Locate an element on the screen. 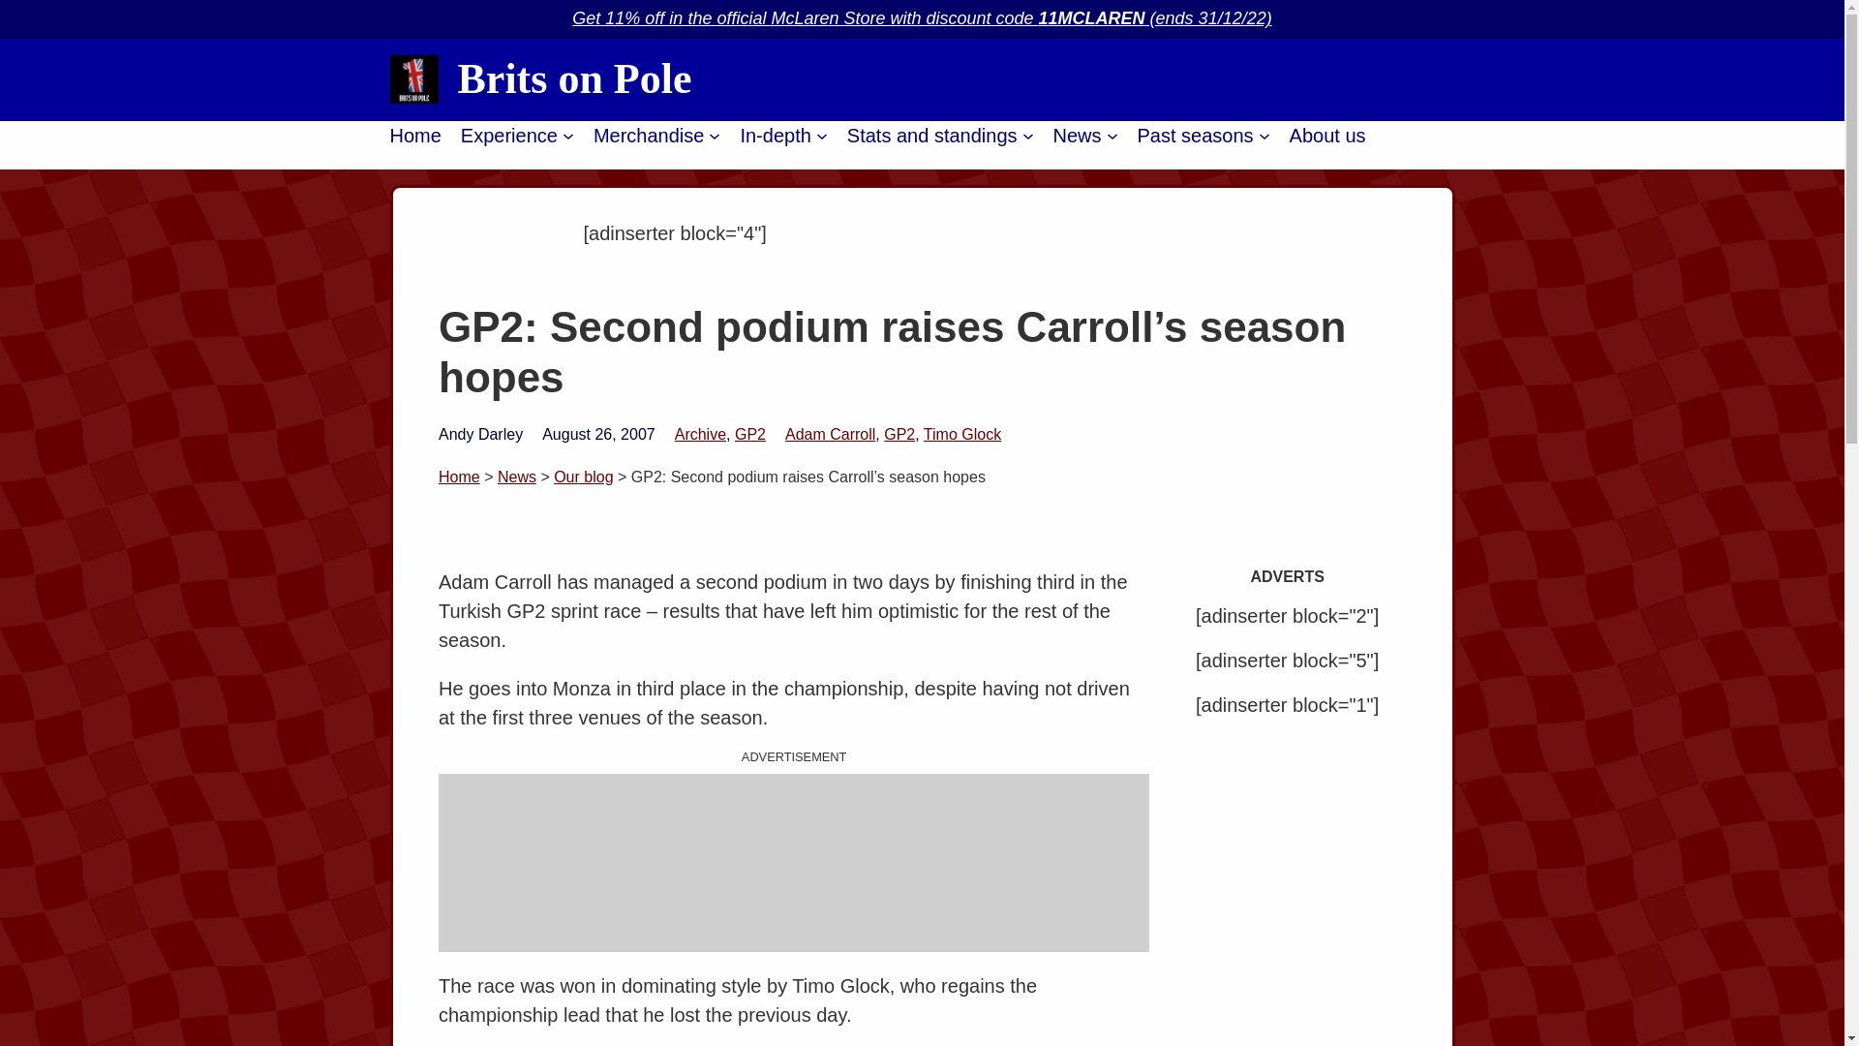  Advertisement is located at coordinates (794, 862).